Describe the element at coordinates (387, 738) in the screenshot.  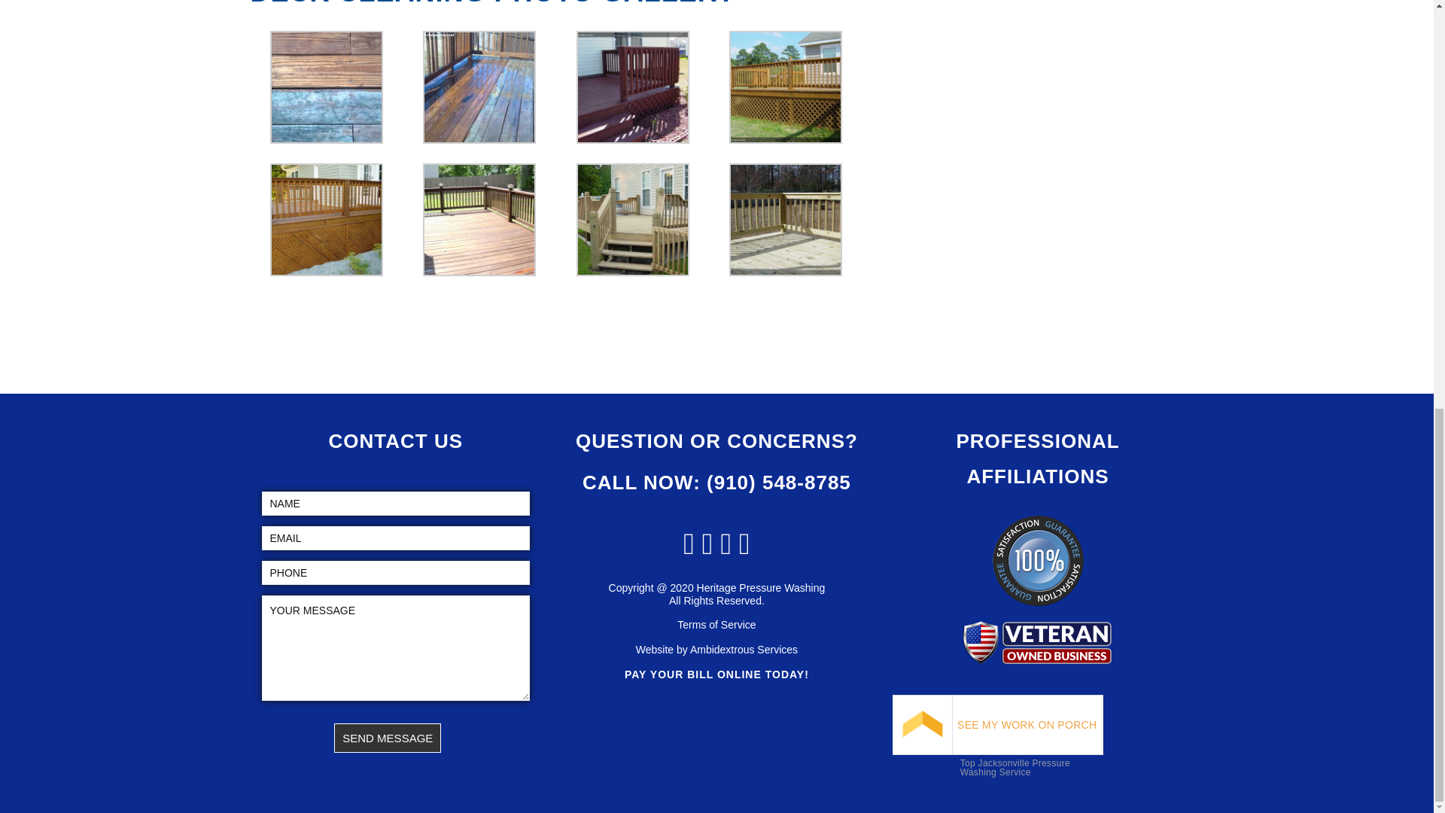
I see `SEND MESSAGE` at that location.